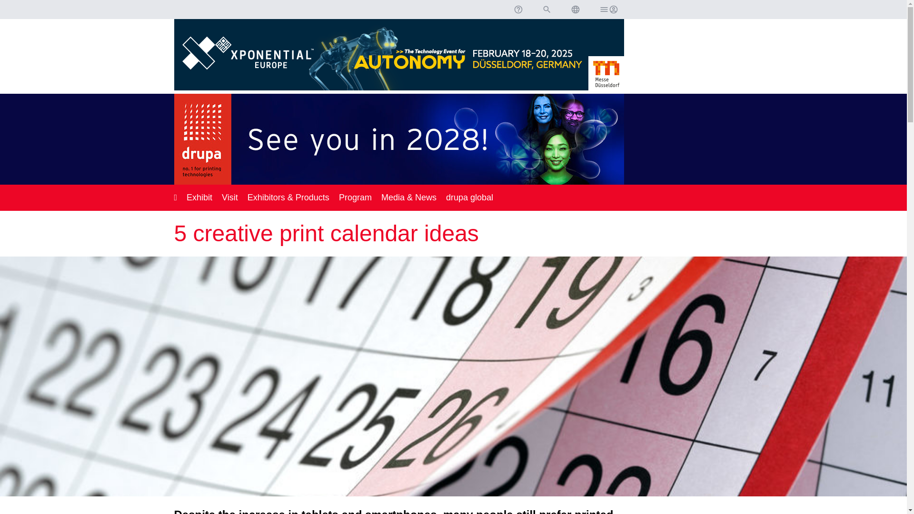 This screenshot has height=514, width=914. What do you see at coordinates (546, 10) in the screenshot?
I see `Search` at bounding box center [546, 10].